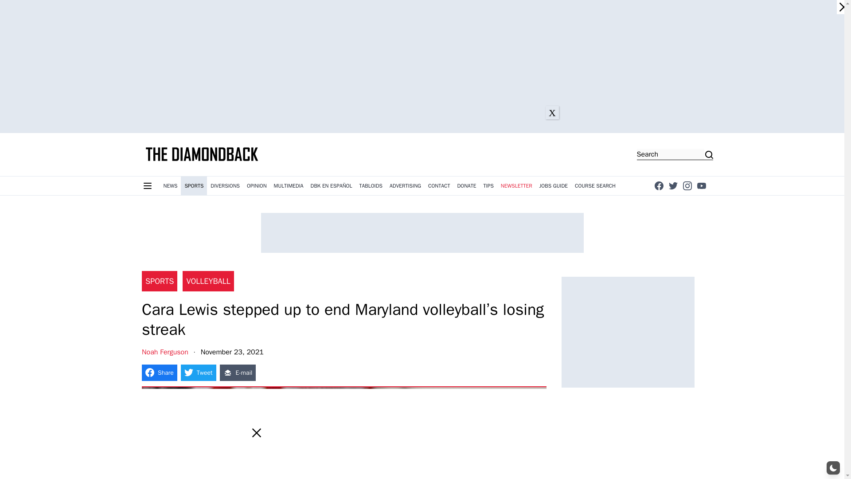  I want to click on MULTIMEDIA, so click(289, 185).